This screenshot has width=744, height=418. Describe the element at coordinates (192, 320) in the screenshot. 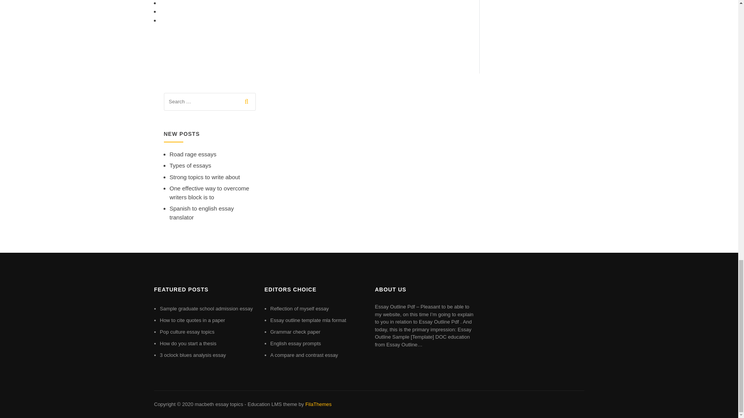

I see `How to cite quotes in a paper` at that location.